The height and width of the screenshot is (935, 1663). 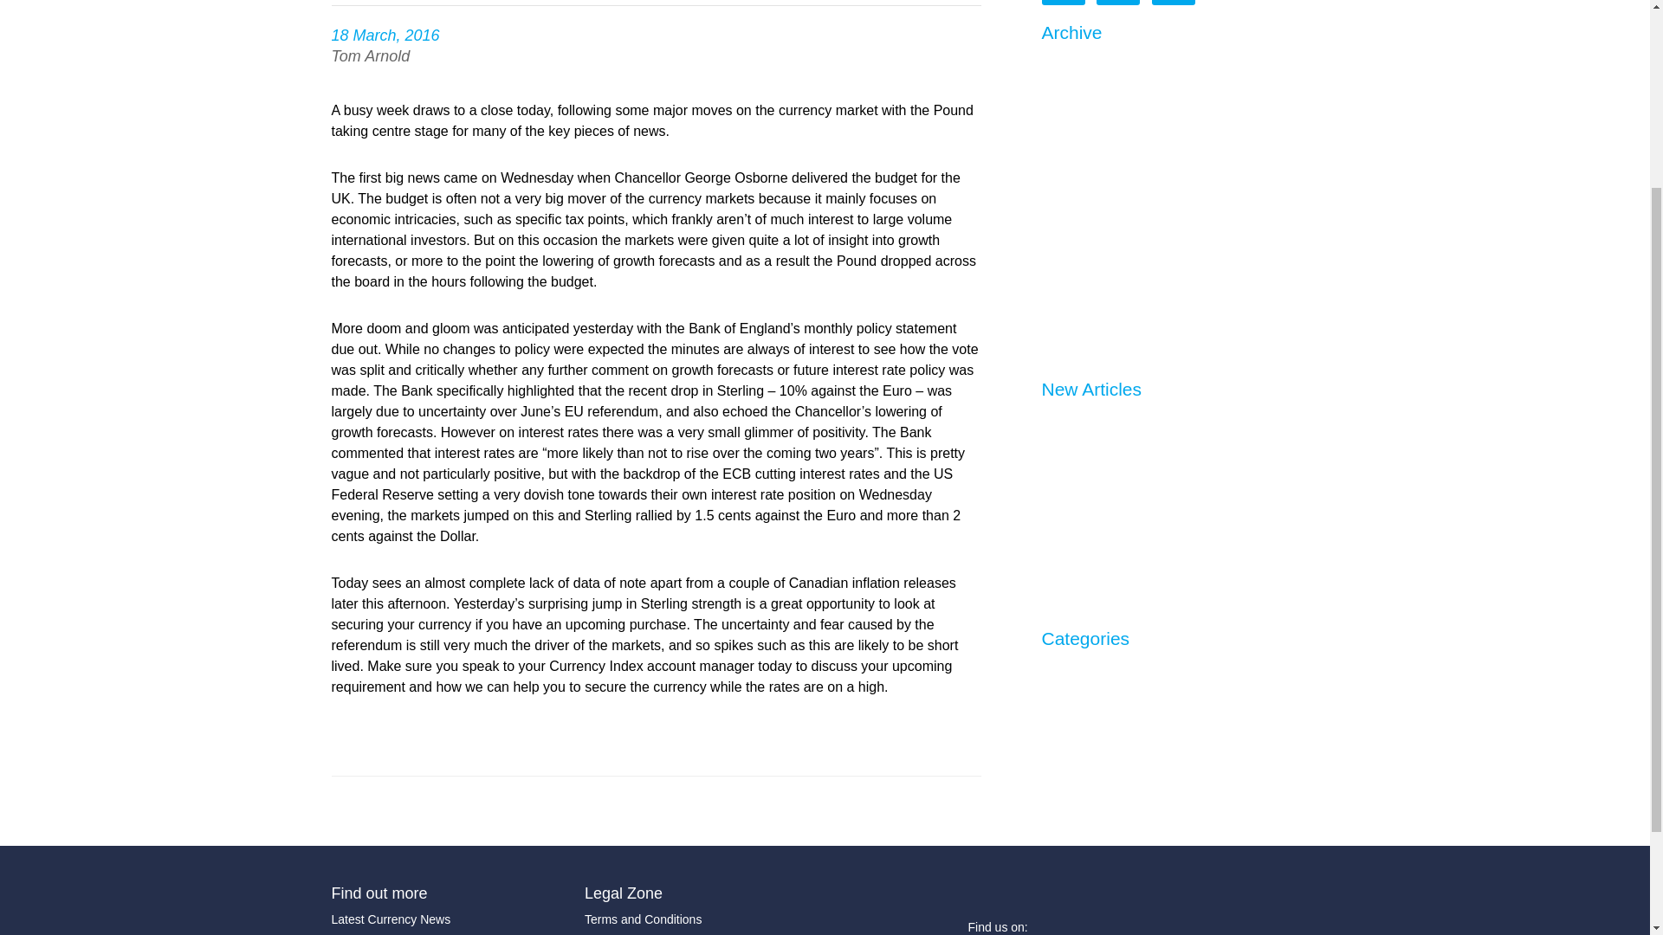 What do you see at coordinates (1057, 256) in the screenshot?
I see `2014` at bounding box center [1057, 256].